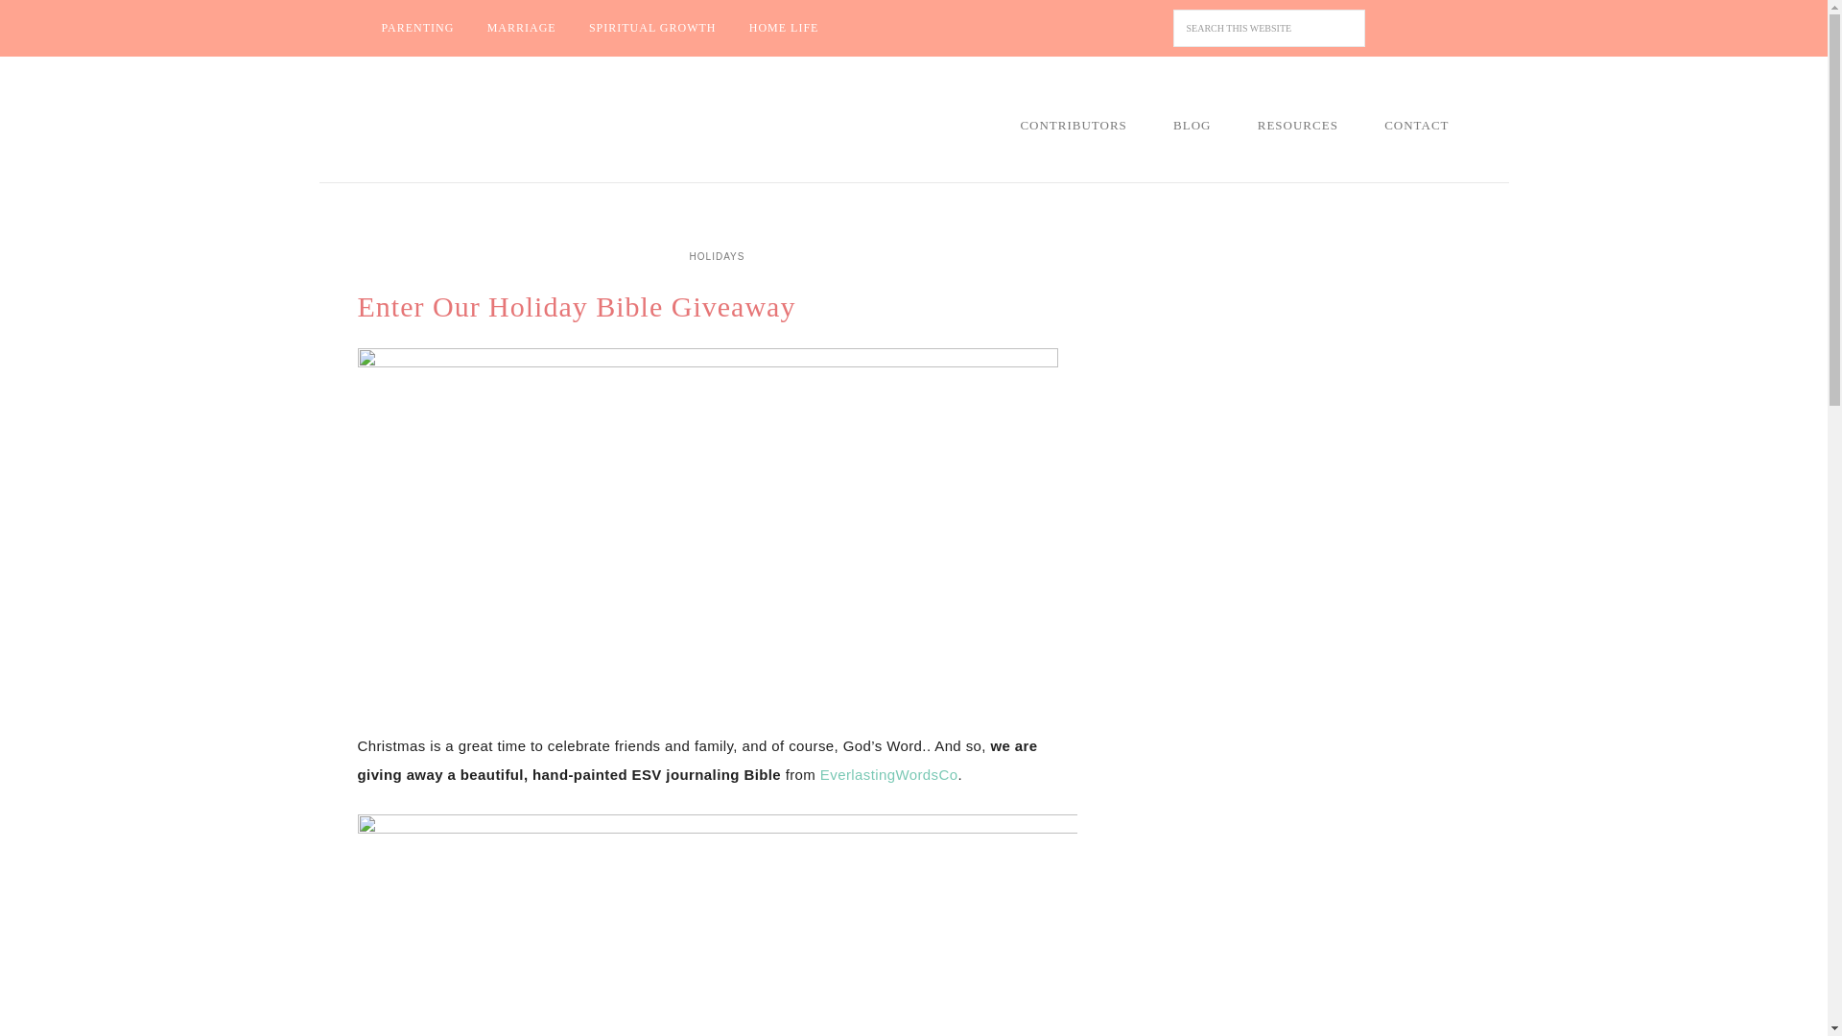 The image size is (1842, 1036). What do you see at coordinates (888, 775) in the screenshot?
I see `EverlastingWordsCo` at bounding box center [888, 775].